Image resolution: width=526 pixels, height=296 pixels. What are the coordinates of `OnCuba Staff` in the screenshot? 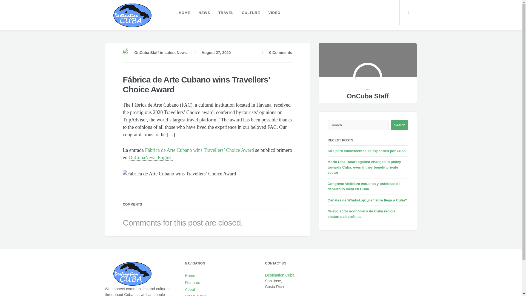 It's located at (146, 52).